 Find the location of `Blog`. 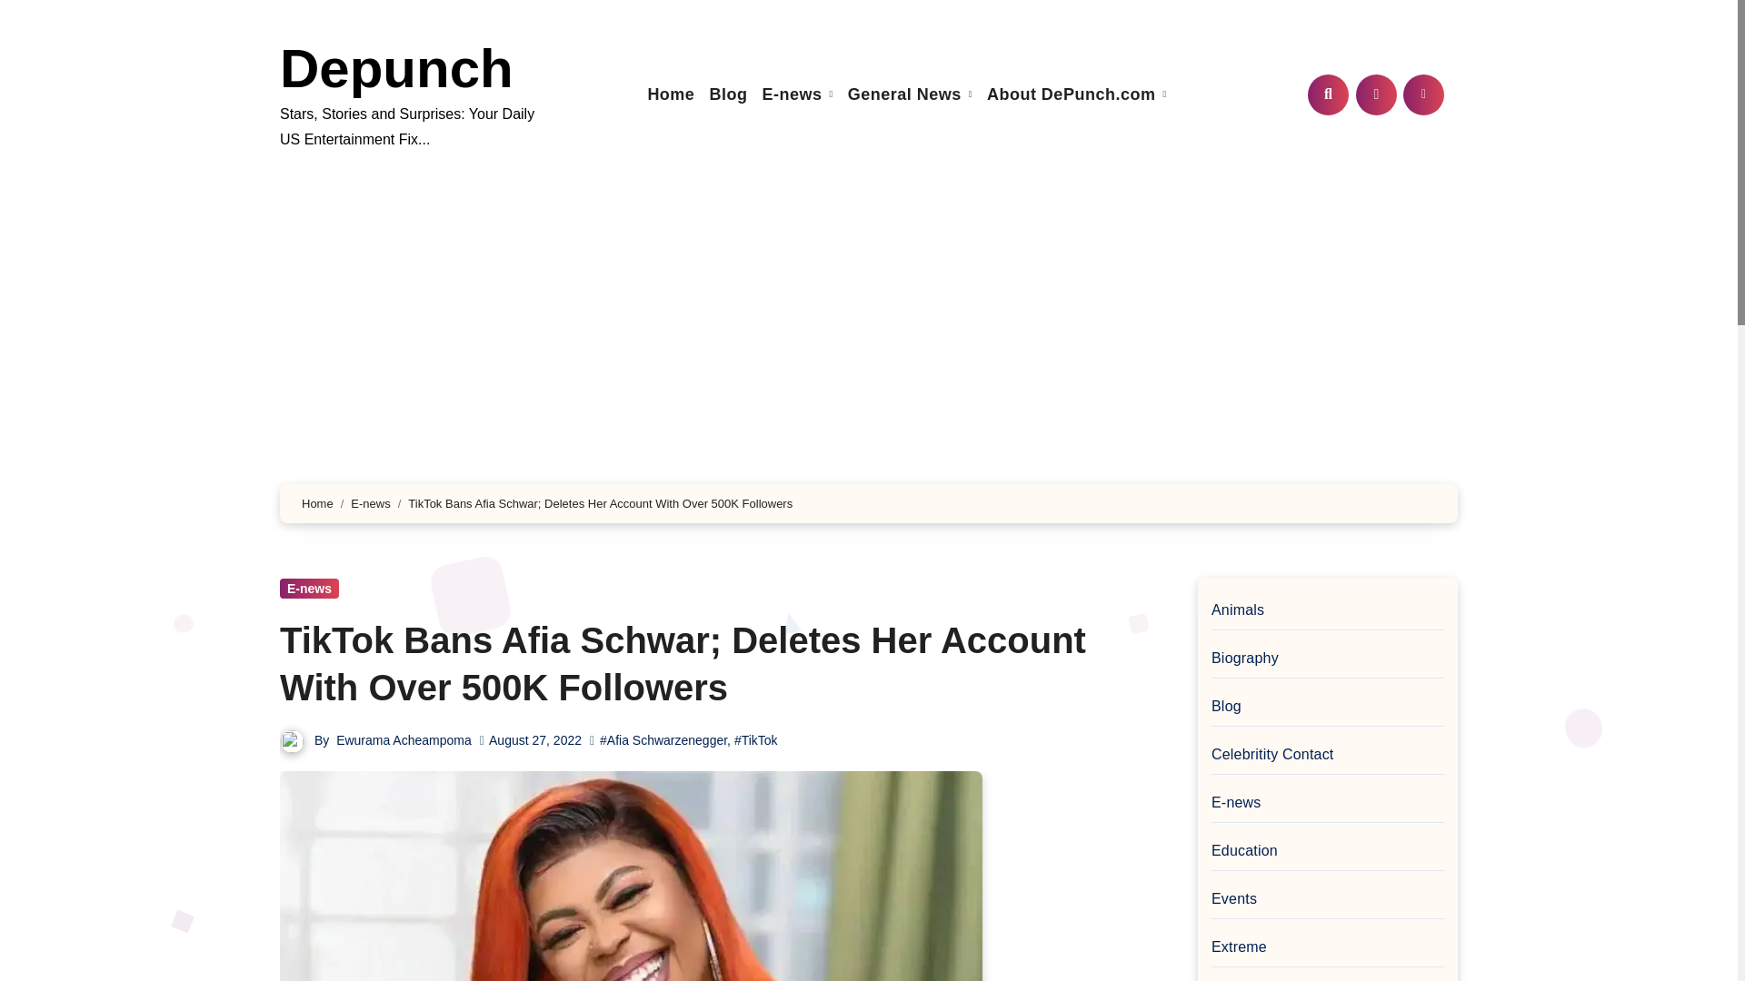

Blog is located at coordinates (727, 94).